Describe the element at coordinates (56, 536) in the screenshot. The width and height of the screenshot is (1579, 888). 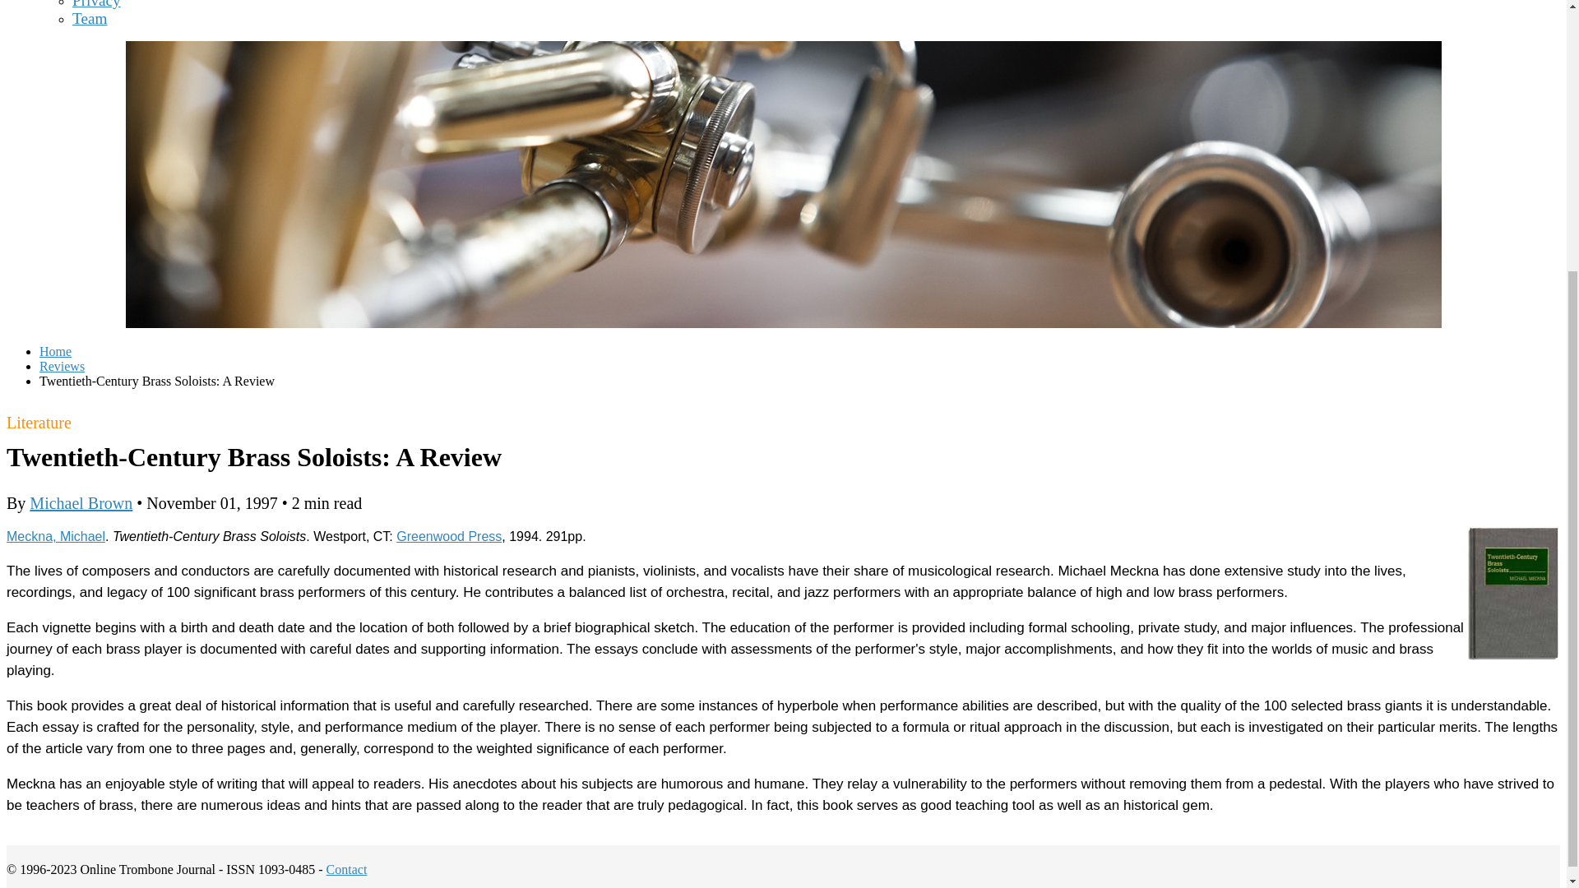
I see `Meckna, Michael` at that location.